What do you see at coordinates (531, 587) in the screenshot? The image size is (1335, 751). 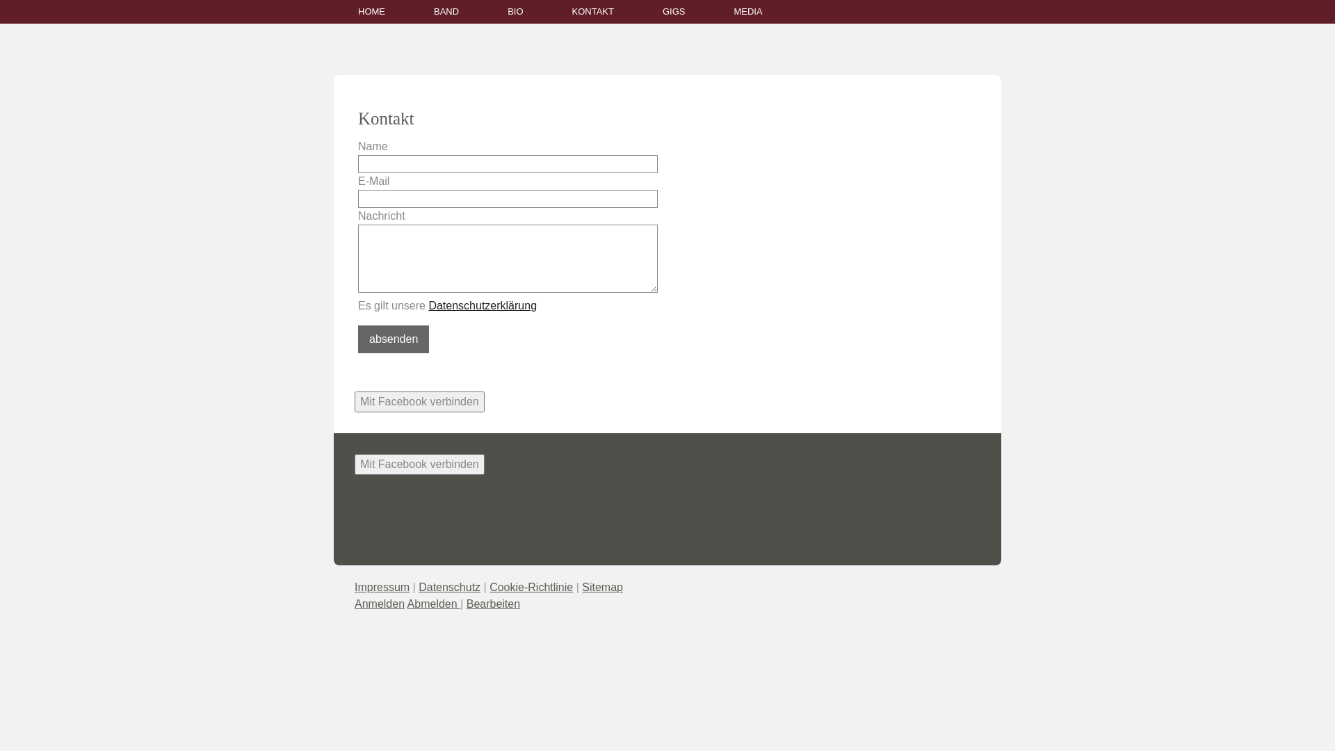 I see `Cookie-Richtlinie` at bounding box center [531, 587].